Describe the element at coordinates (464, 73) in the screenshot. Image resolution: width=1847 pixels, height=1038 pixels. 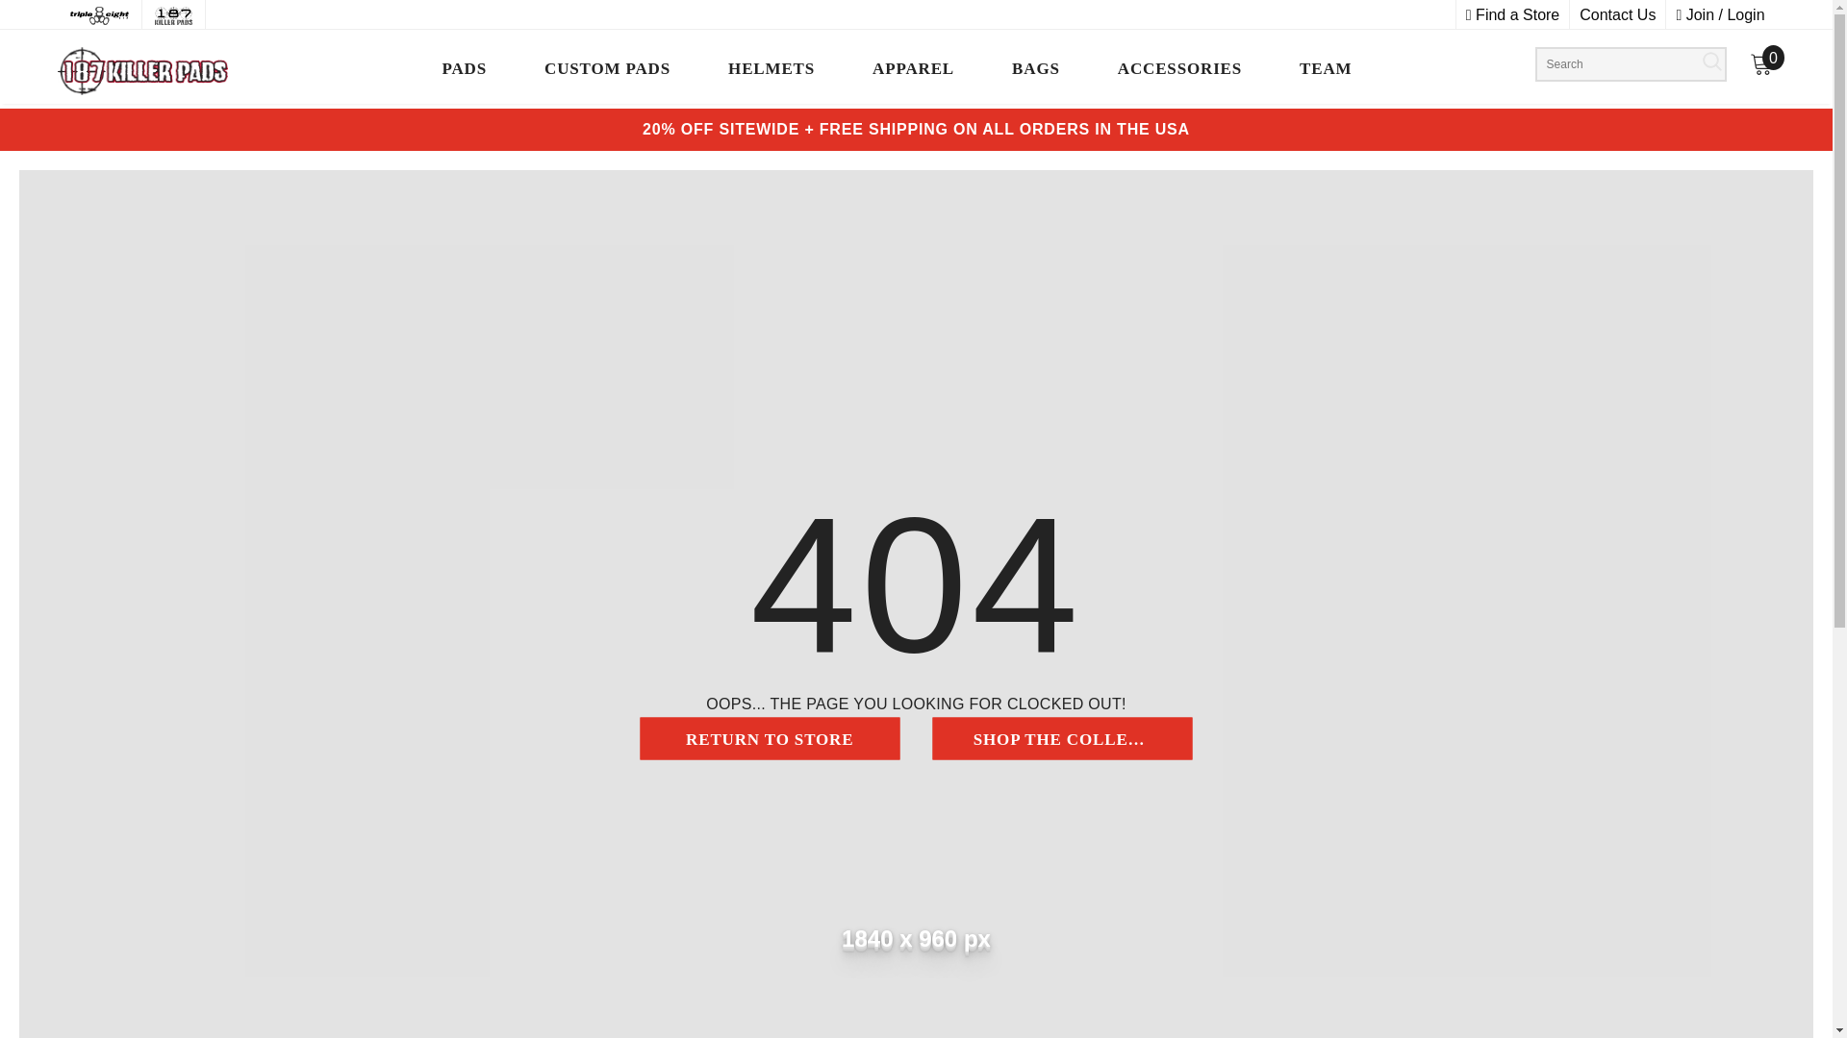
I see `PADS` at that location.